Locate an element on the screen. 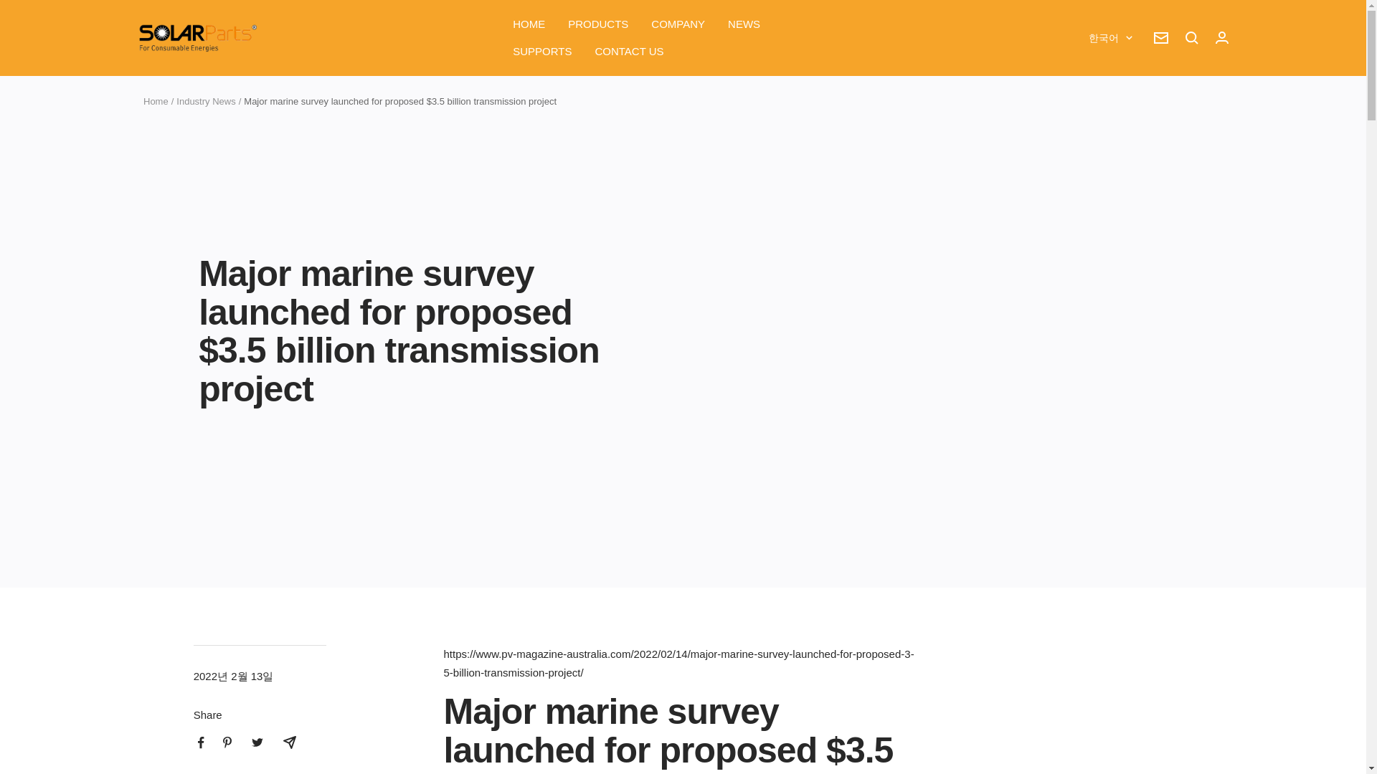 This screenshot has height=774, width=1377. solarparts is located at coordinates (197, 38).